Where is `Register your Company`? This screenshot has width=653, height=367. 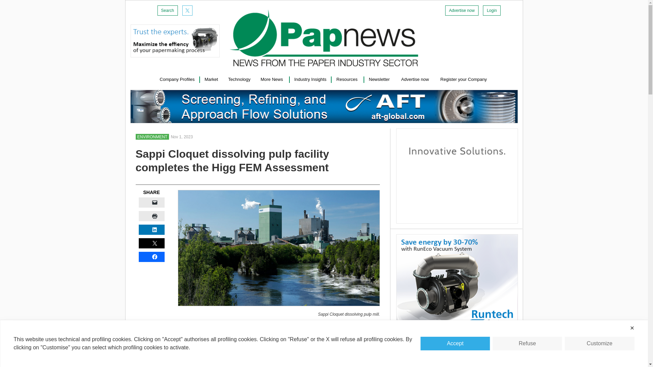 Register your Company is located at coordinates (464, 79).